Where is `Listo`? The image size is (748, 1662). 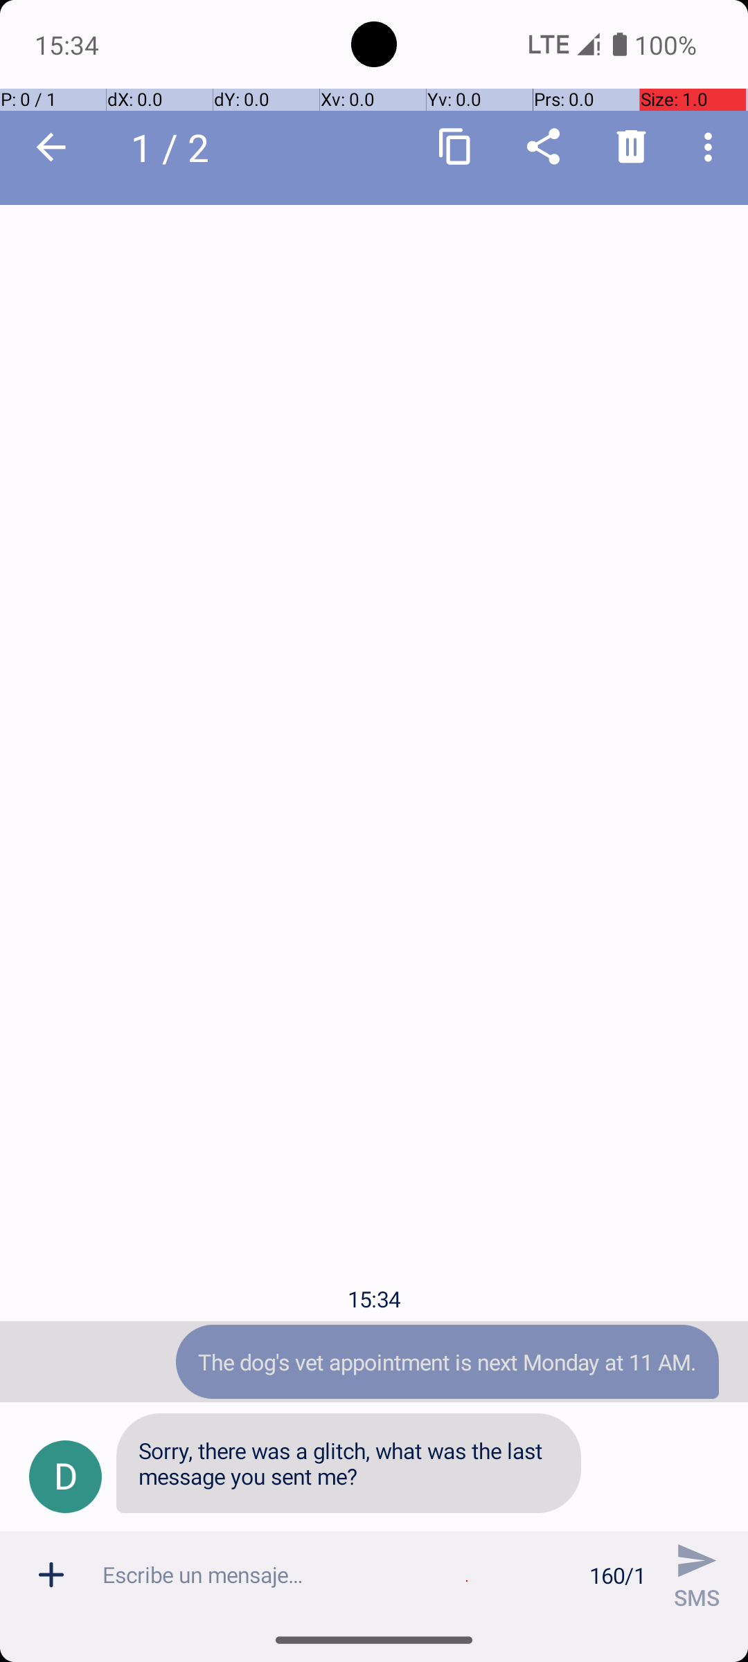 Listo is located at coordinates (51, 147).